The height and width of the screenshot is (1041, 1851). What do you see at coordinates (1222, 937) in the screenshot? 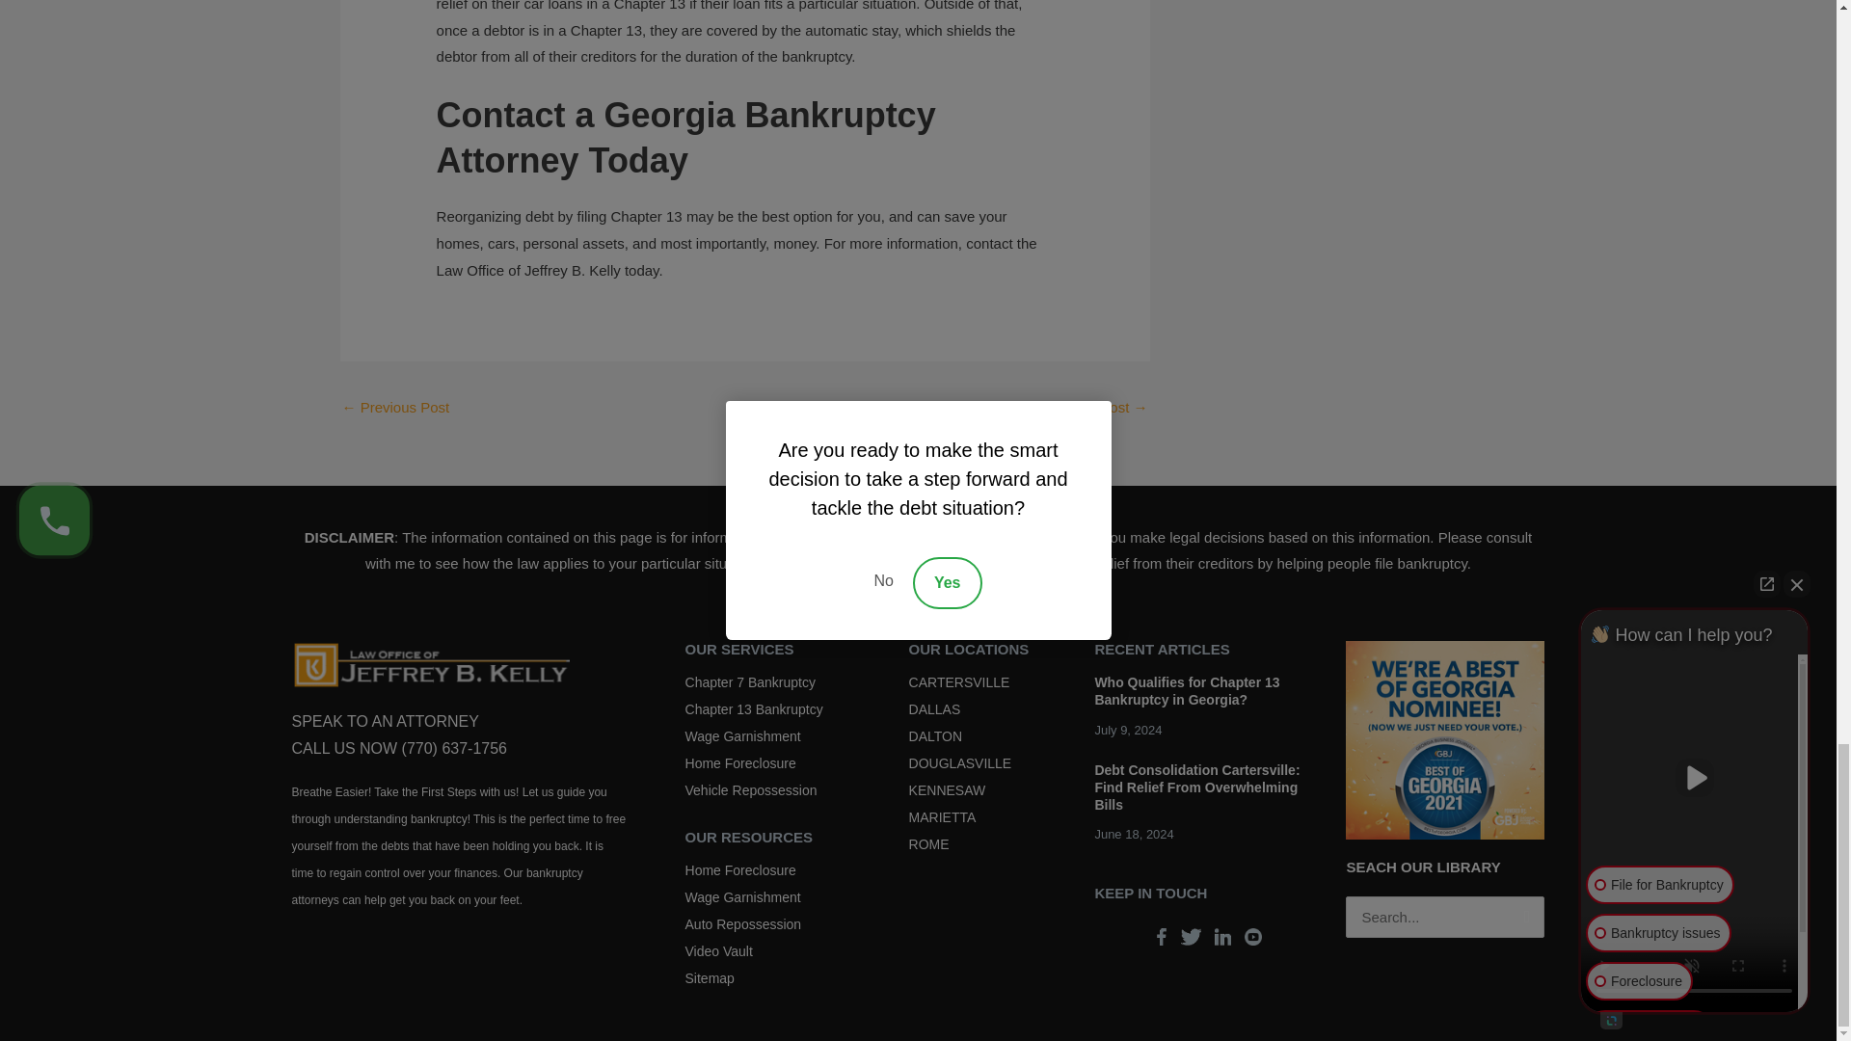
I see `Linkedin` at bounding box center [1222, 937].